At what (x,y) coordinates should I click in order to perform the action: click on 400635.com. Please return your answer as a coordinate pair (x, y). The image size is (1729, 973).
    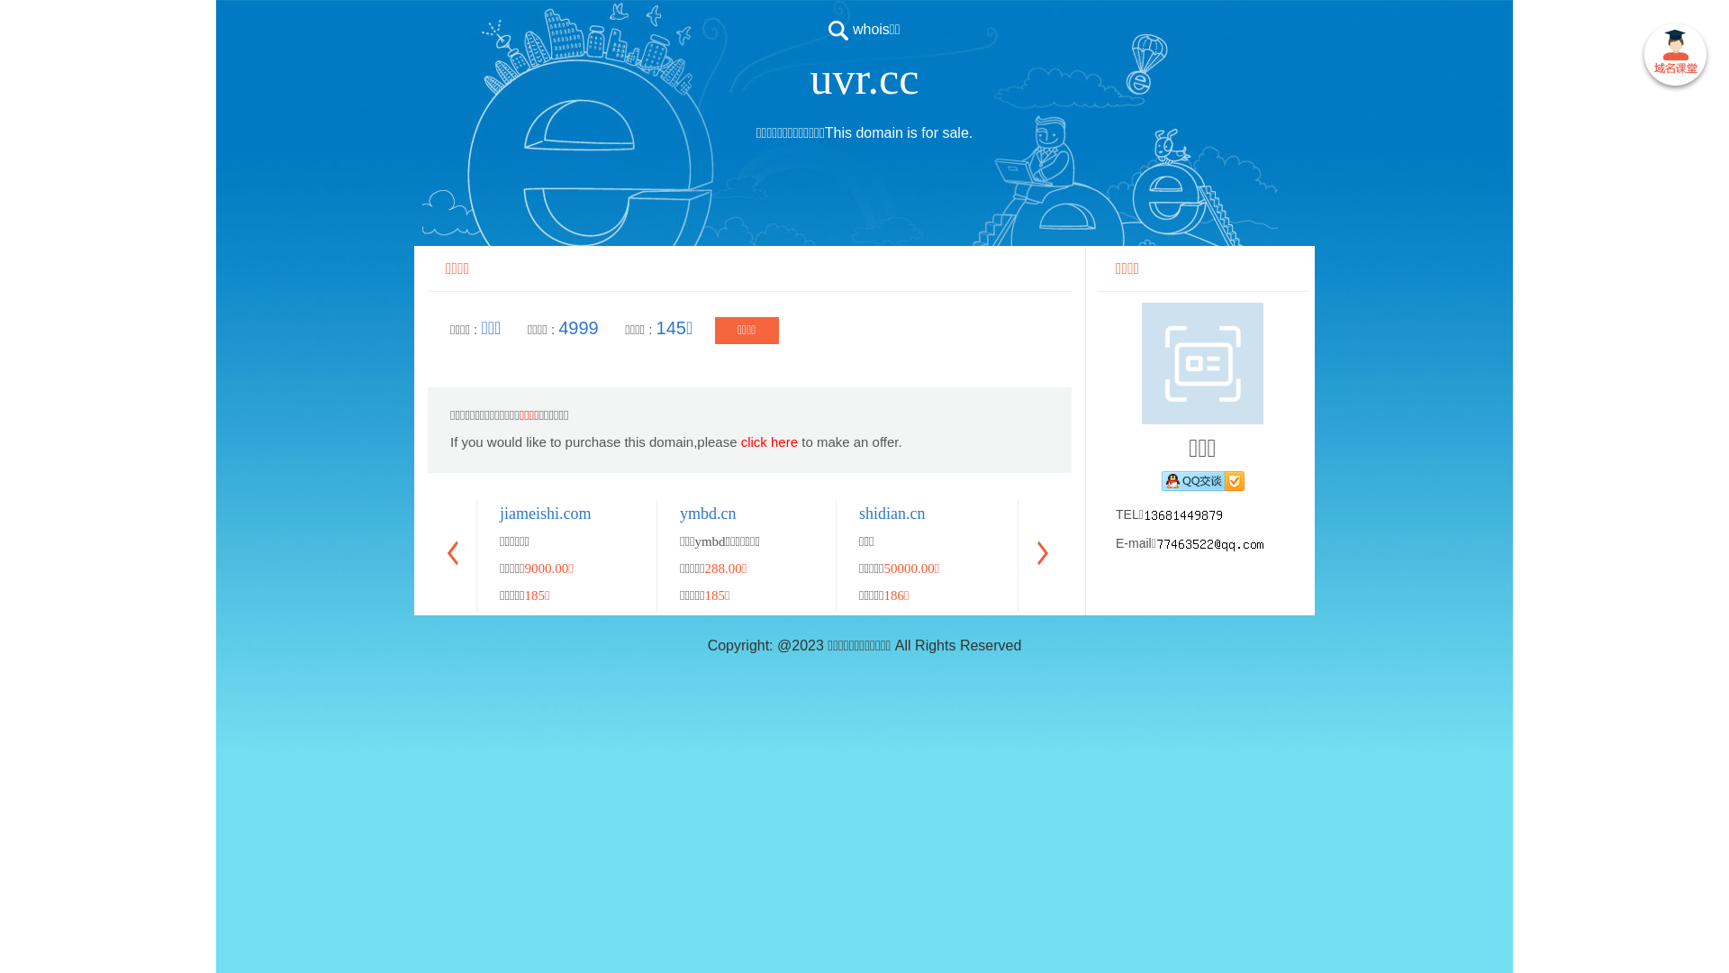
    Looking at the image, I should click on (1079, 514).